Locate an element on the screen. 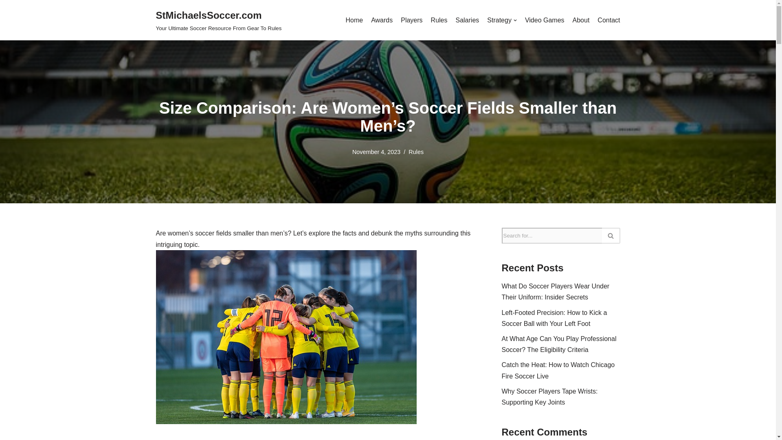 This screenshot has height=440, width=782. Rules is located at coordinates (439, 20).